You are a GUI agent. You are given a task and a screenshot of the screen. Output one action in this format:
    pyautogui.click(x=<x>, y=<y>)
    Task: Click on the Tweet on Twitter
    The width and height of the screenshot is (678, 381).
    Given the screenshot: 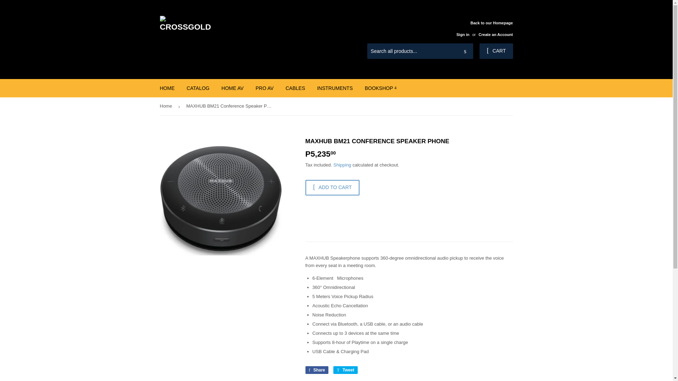 What is the action you would take?
    pyautogui.click(x=345, y=370)
    